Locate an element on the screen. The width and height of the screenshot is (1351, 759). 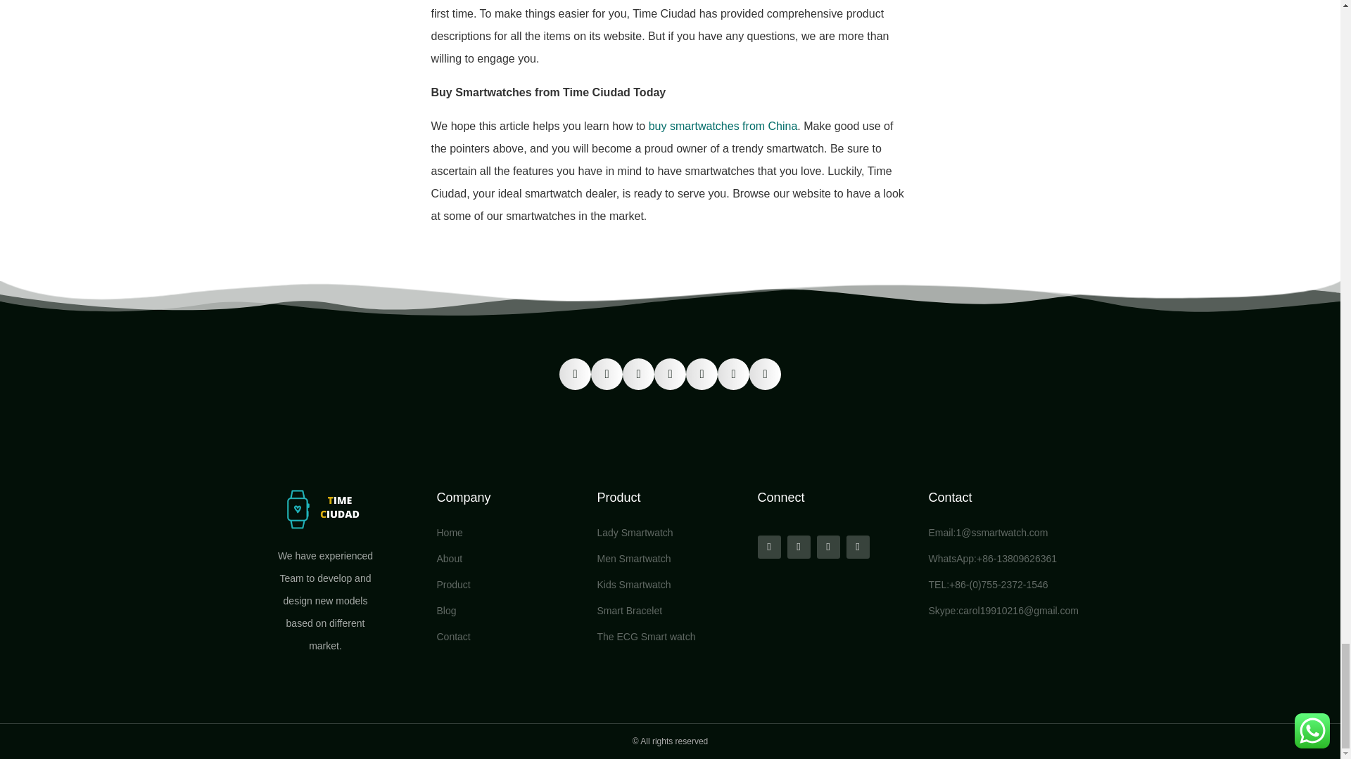
Blog is located at coordinates (509, 610).